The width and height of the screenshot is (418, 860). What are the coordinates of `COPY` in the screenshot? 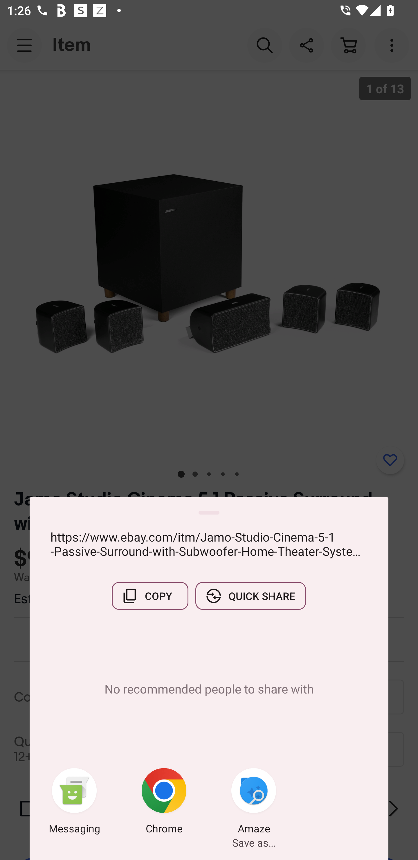 It's located at (150, 596).